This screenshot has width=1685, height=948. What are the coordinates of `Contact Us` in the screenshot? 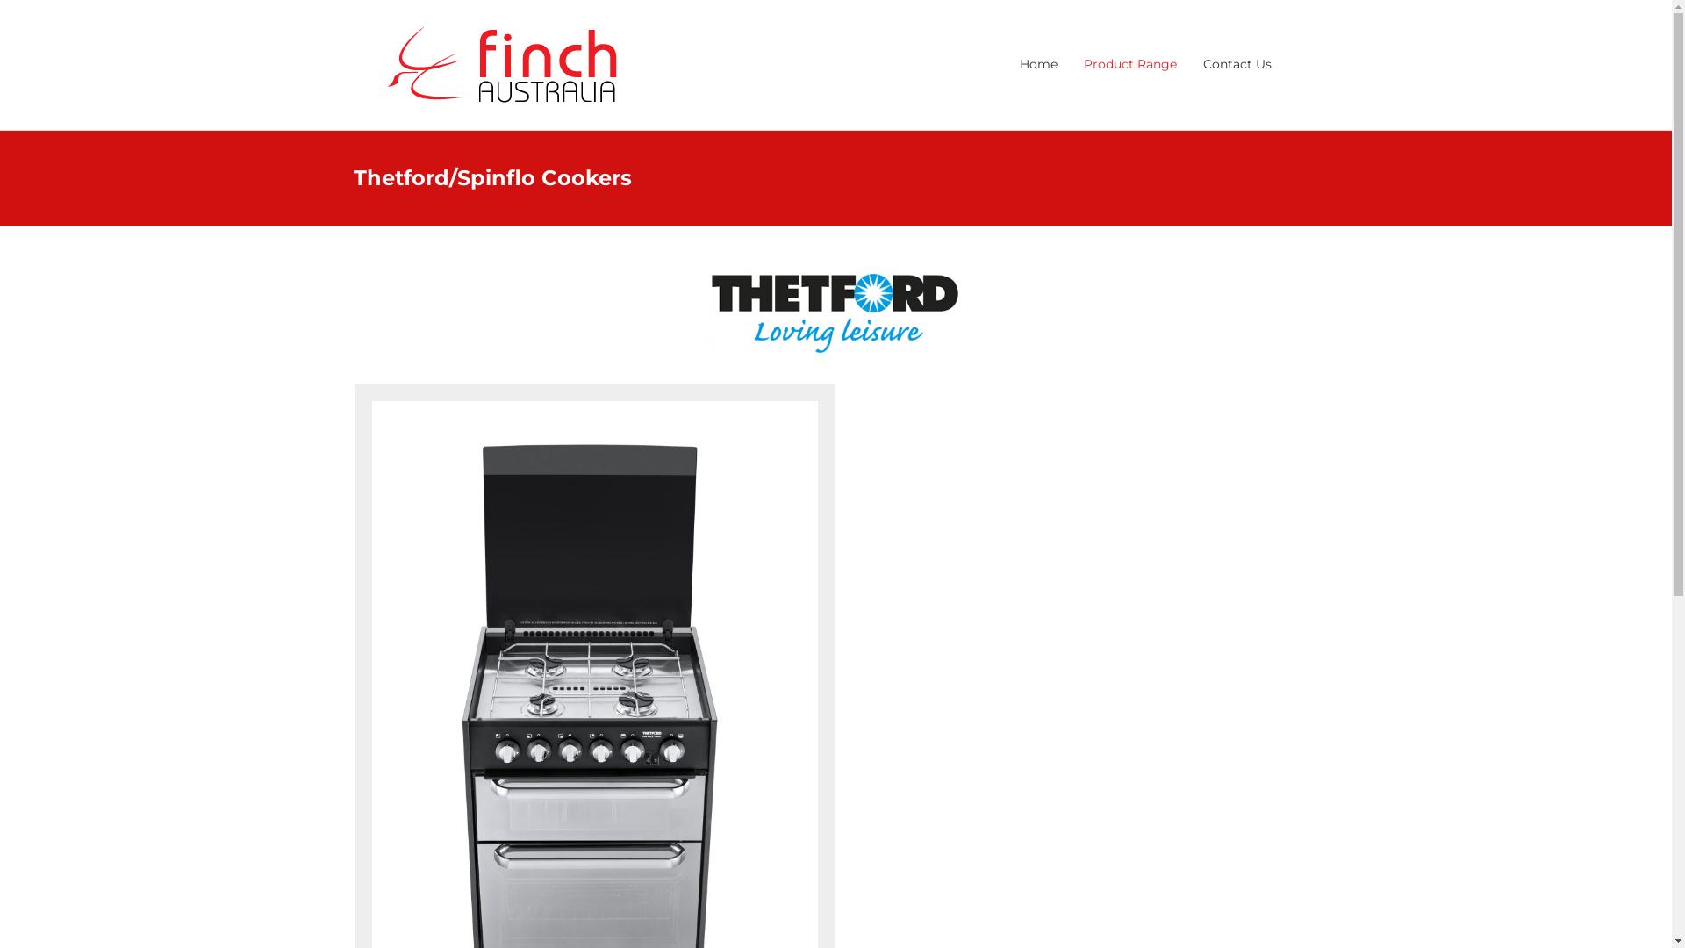 It's located at (1237, 65).